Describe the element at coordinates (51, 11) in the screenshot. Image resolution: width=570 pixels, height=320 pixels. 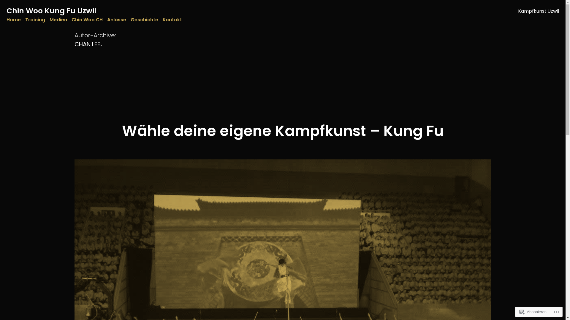
I see `Chin Woo Kung Fu Uzwil` at that location.